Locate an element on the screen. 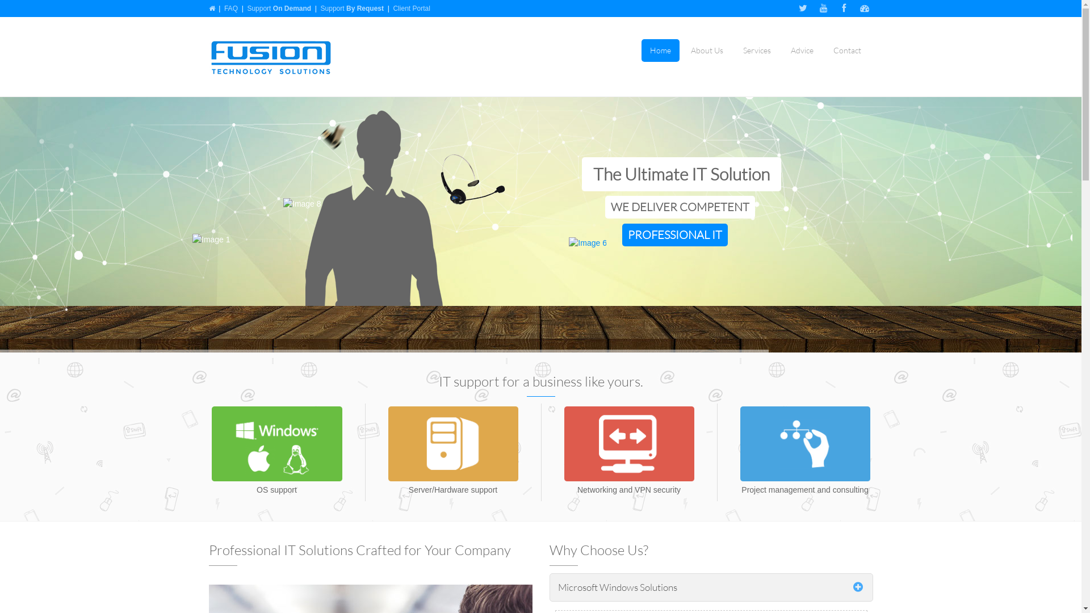 The width and height of the screenshot is (1090, 613). About Us is located at coordinates (707, 51).